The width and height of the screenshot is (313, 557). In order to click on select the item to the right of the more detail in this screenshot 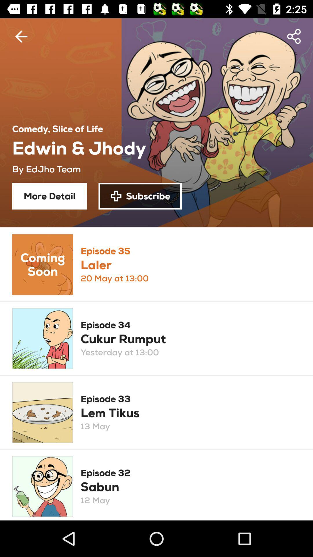, I will do `click(140, 196)`.